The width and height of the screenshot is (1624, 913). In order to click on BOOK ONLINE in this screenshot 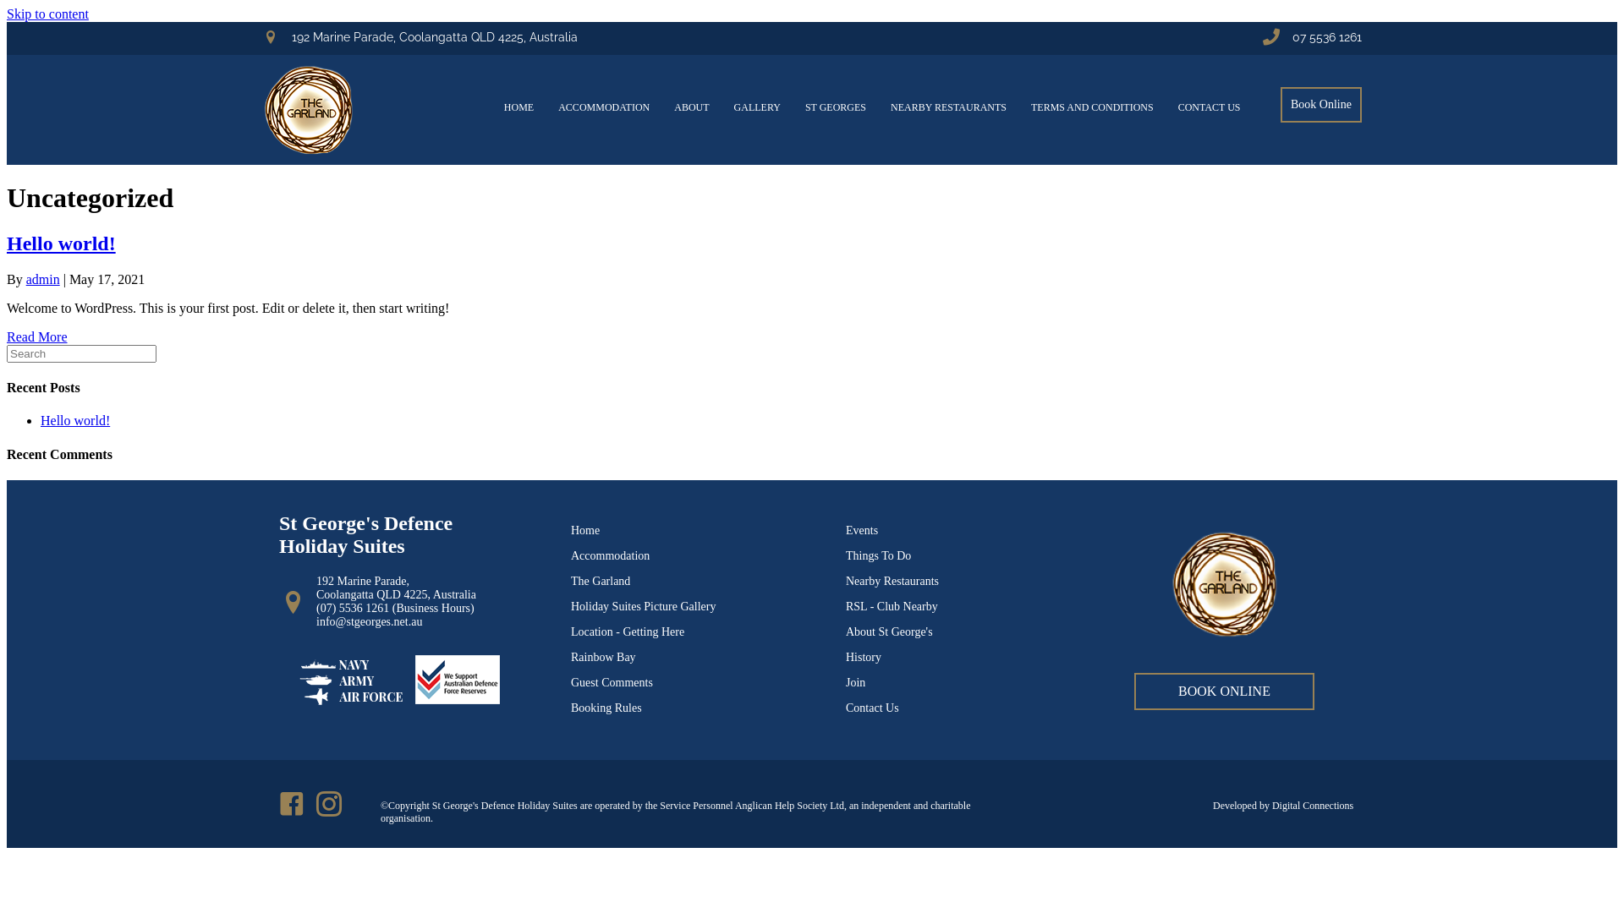, I will do `click(1225, 692)`.